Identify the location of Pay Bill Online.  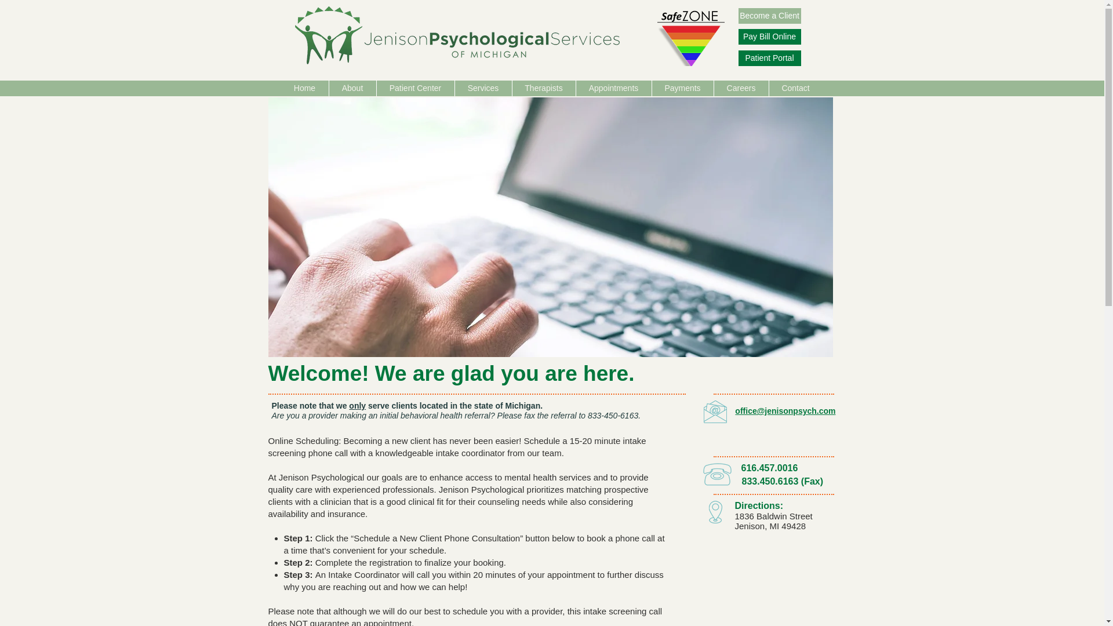
(770, 36).